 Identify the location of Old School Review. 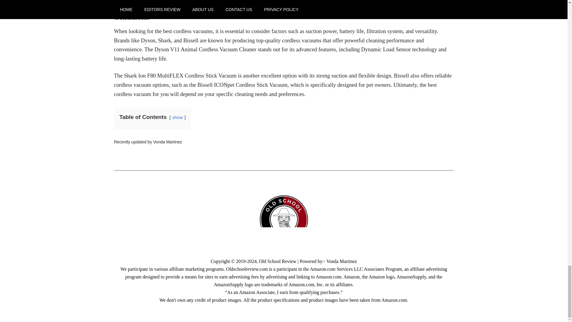
(278, 261).